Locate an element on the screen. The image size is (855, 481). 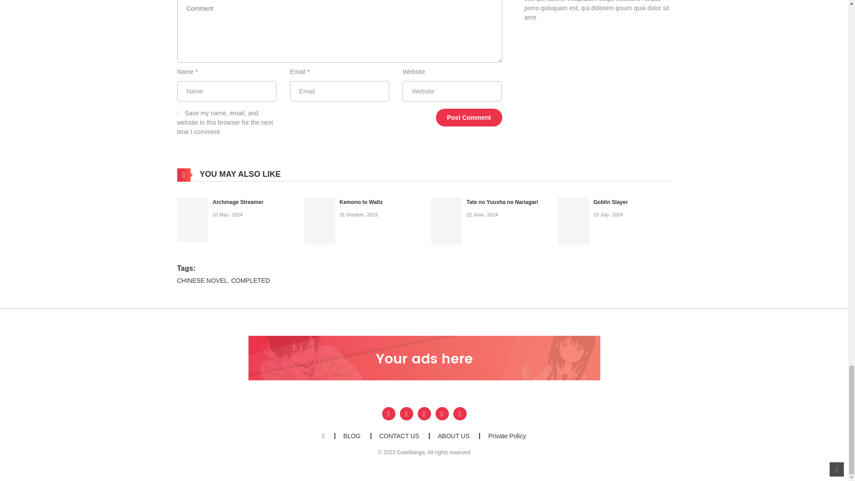
Post Comment is located at coordinates (469, 118).